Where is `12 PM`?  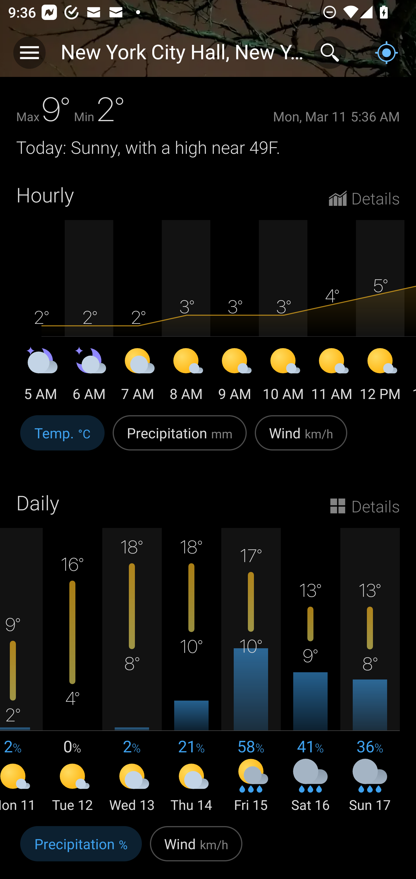 12 PM is located at coordinates (380, 376).